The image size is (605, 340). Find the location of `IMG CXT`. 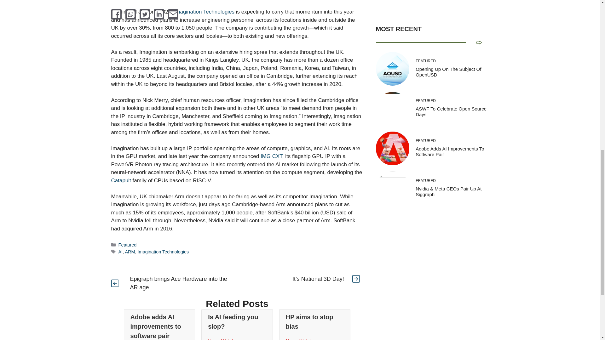

IMG CXT is located at coordinates (272, 156).